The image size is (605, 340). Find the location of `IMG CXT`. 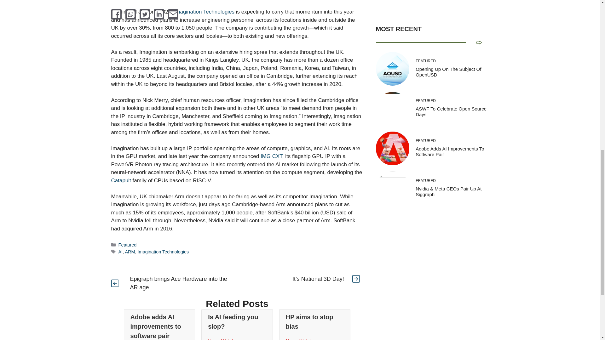

IMG CXT is located at coordinates (272, 156).